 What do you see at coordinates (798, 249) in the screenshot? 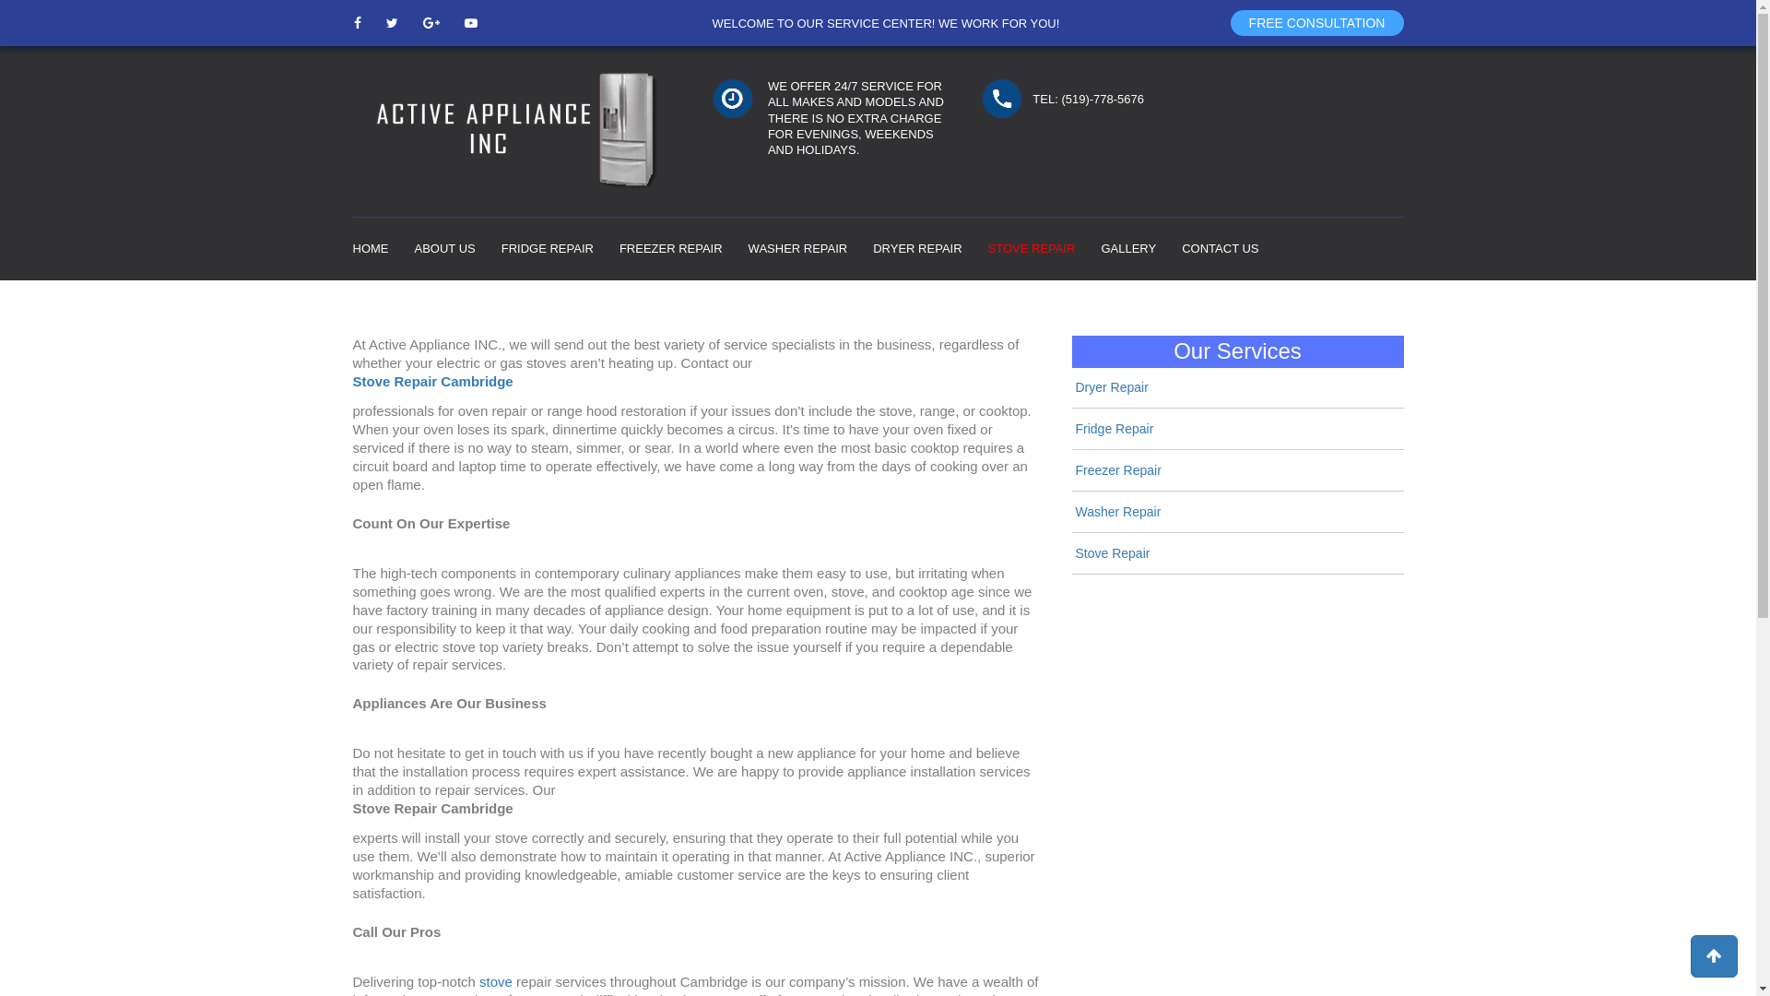
I see `WASHER REPAIR` at bounding box center [798, 249].